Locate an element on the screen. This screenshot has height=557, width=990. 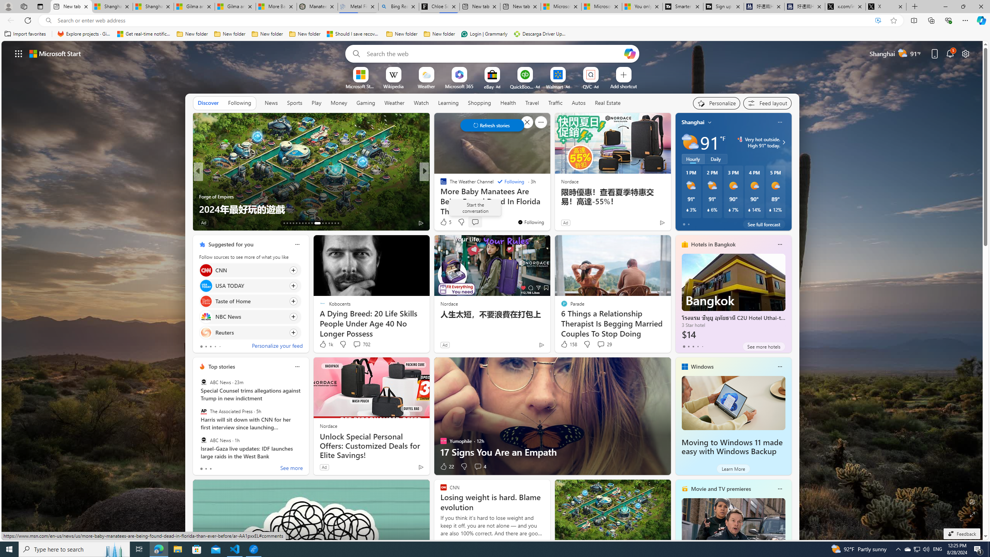
AutomationID: tab-14 is located at coordinates (287, 223).